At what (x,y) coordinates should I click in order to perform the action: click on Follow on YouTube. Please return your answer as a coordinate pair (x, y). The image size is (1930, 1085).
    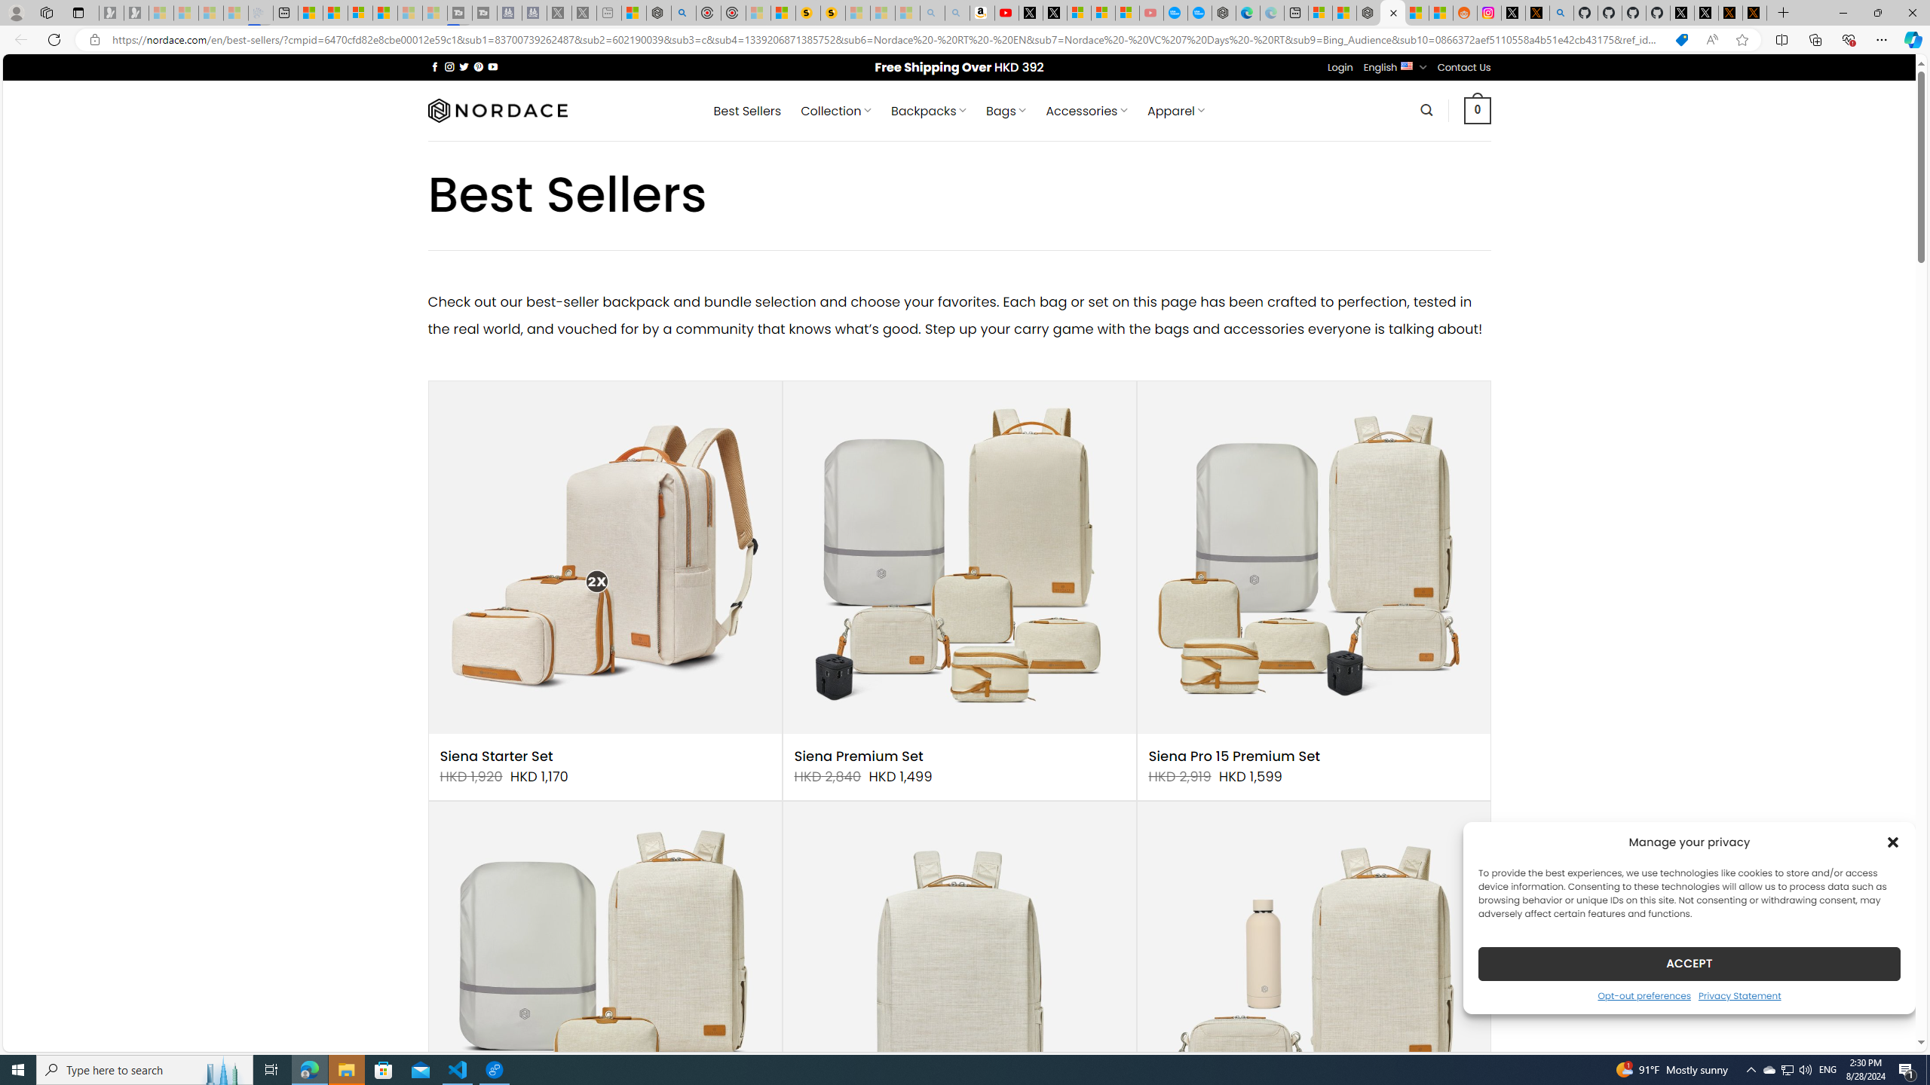
    Looking at the image, I should click on (493, 66).